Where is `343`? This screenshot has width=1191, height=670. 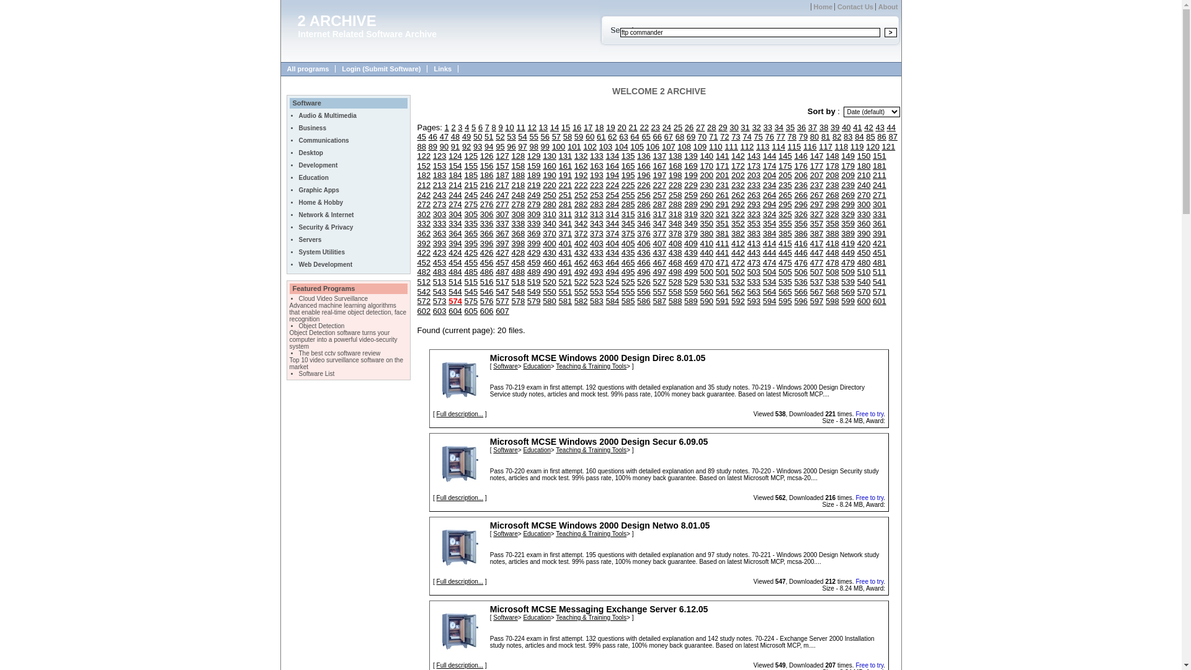 343 is located at coordinates (597, 223).